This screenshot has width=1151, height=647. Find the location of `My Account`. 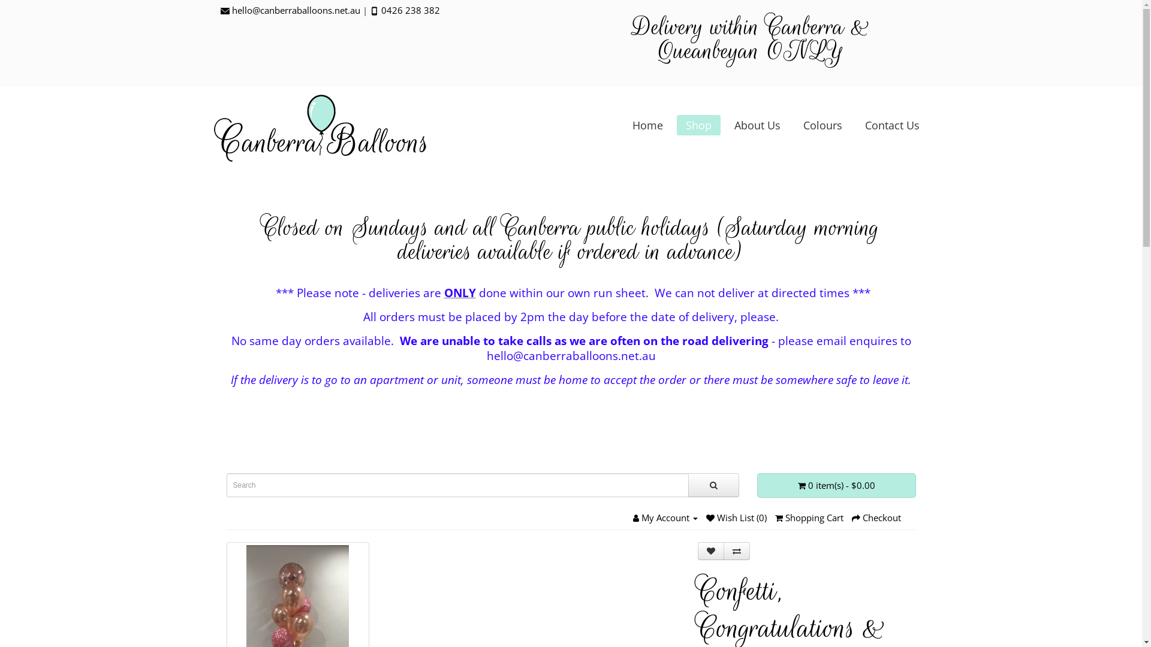

My Account is located at coordinates (665, 518).